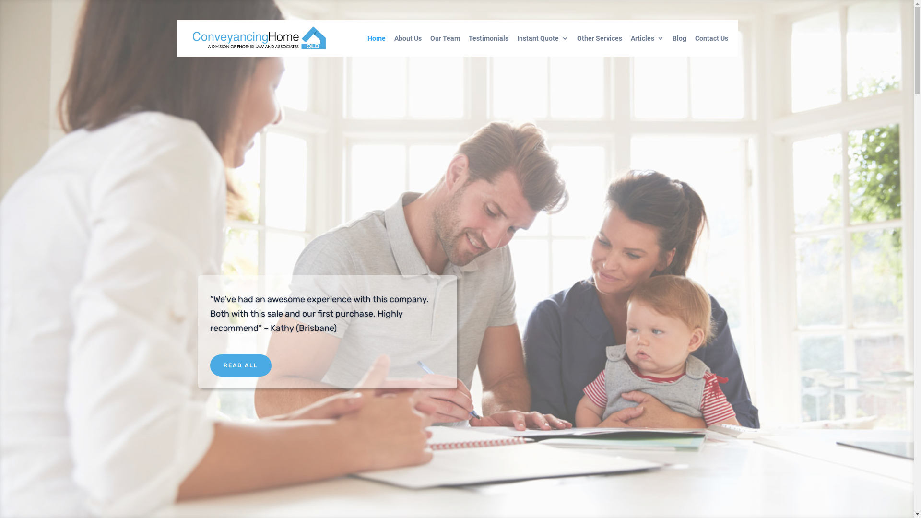  What do you see at coordinates (647, 46) in the screenshot?
I see `Articles` at bounding box center [647, 46].